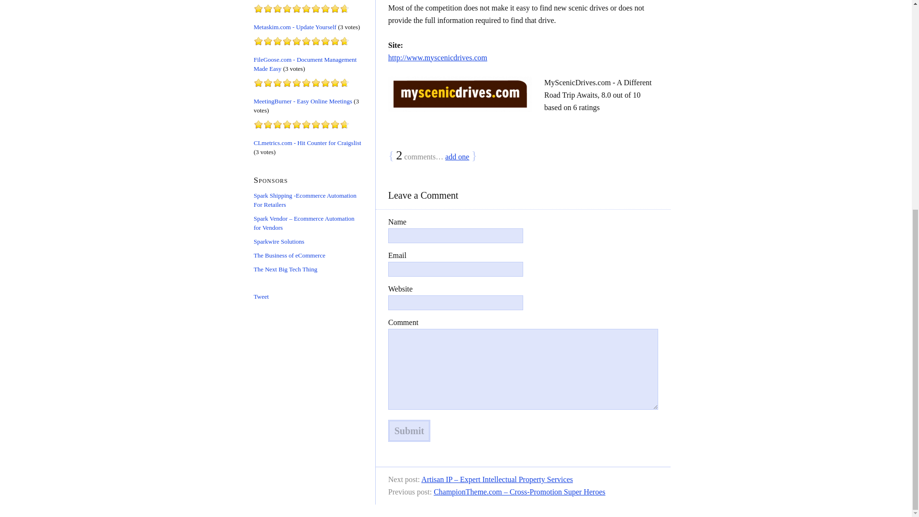 This screenshot has width=919, height=517. Describe the element at coordinates (457, 156) in the screenshot. I see `add one` at that location.